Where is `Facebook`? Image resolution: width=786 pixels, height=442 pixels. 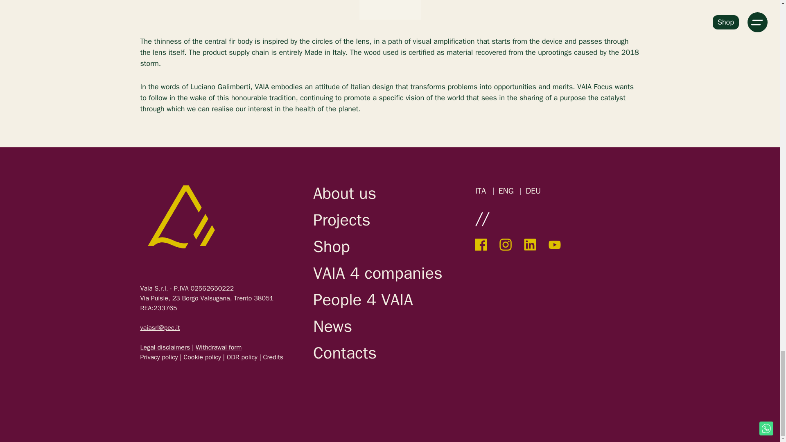 Facebook is located at coordinates (481, 245).